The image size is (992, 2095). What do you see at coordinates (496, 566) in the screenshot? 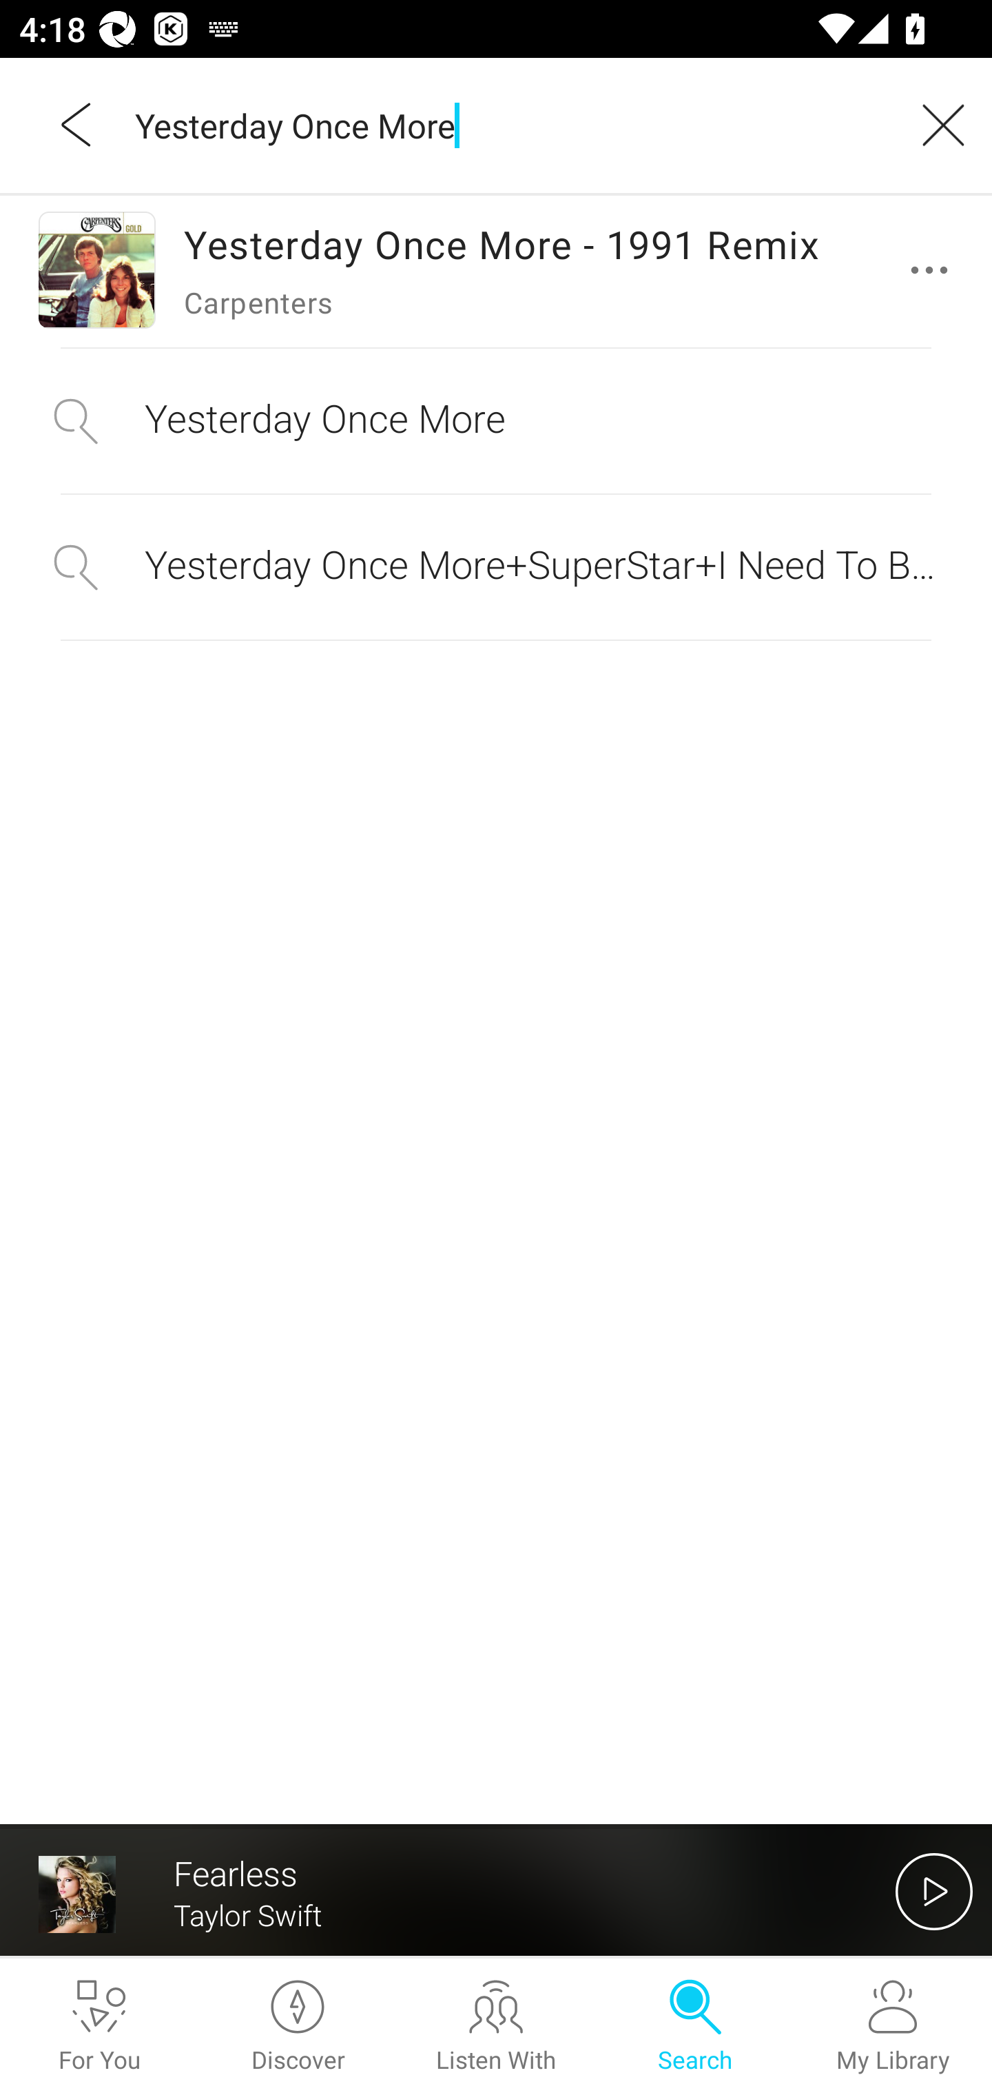
I see `Yesterday Once More+SuperStar+I Need To Be In Love` at bounding box center [496, 566].